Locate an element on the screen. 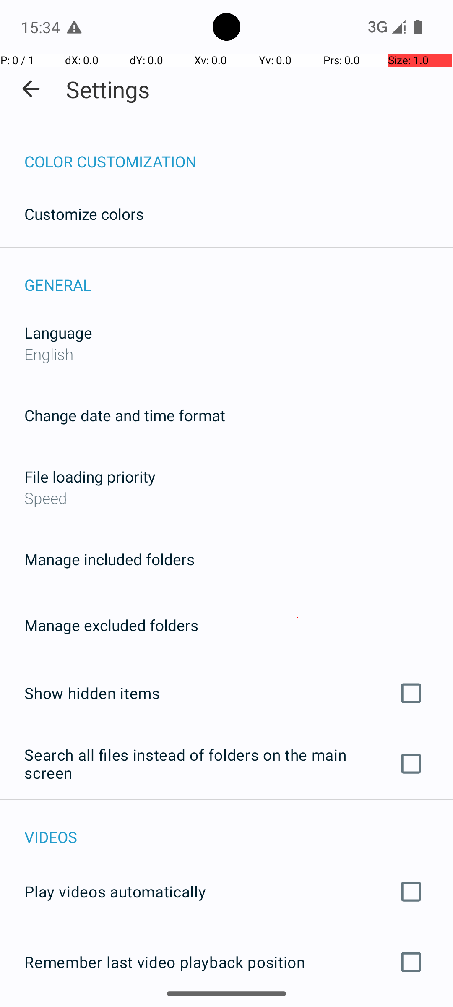  Speed is located at coordinates (226, 498).